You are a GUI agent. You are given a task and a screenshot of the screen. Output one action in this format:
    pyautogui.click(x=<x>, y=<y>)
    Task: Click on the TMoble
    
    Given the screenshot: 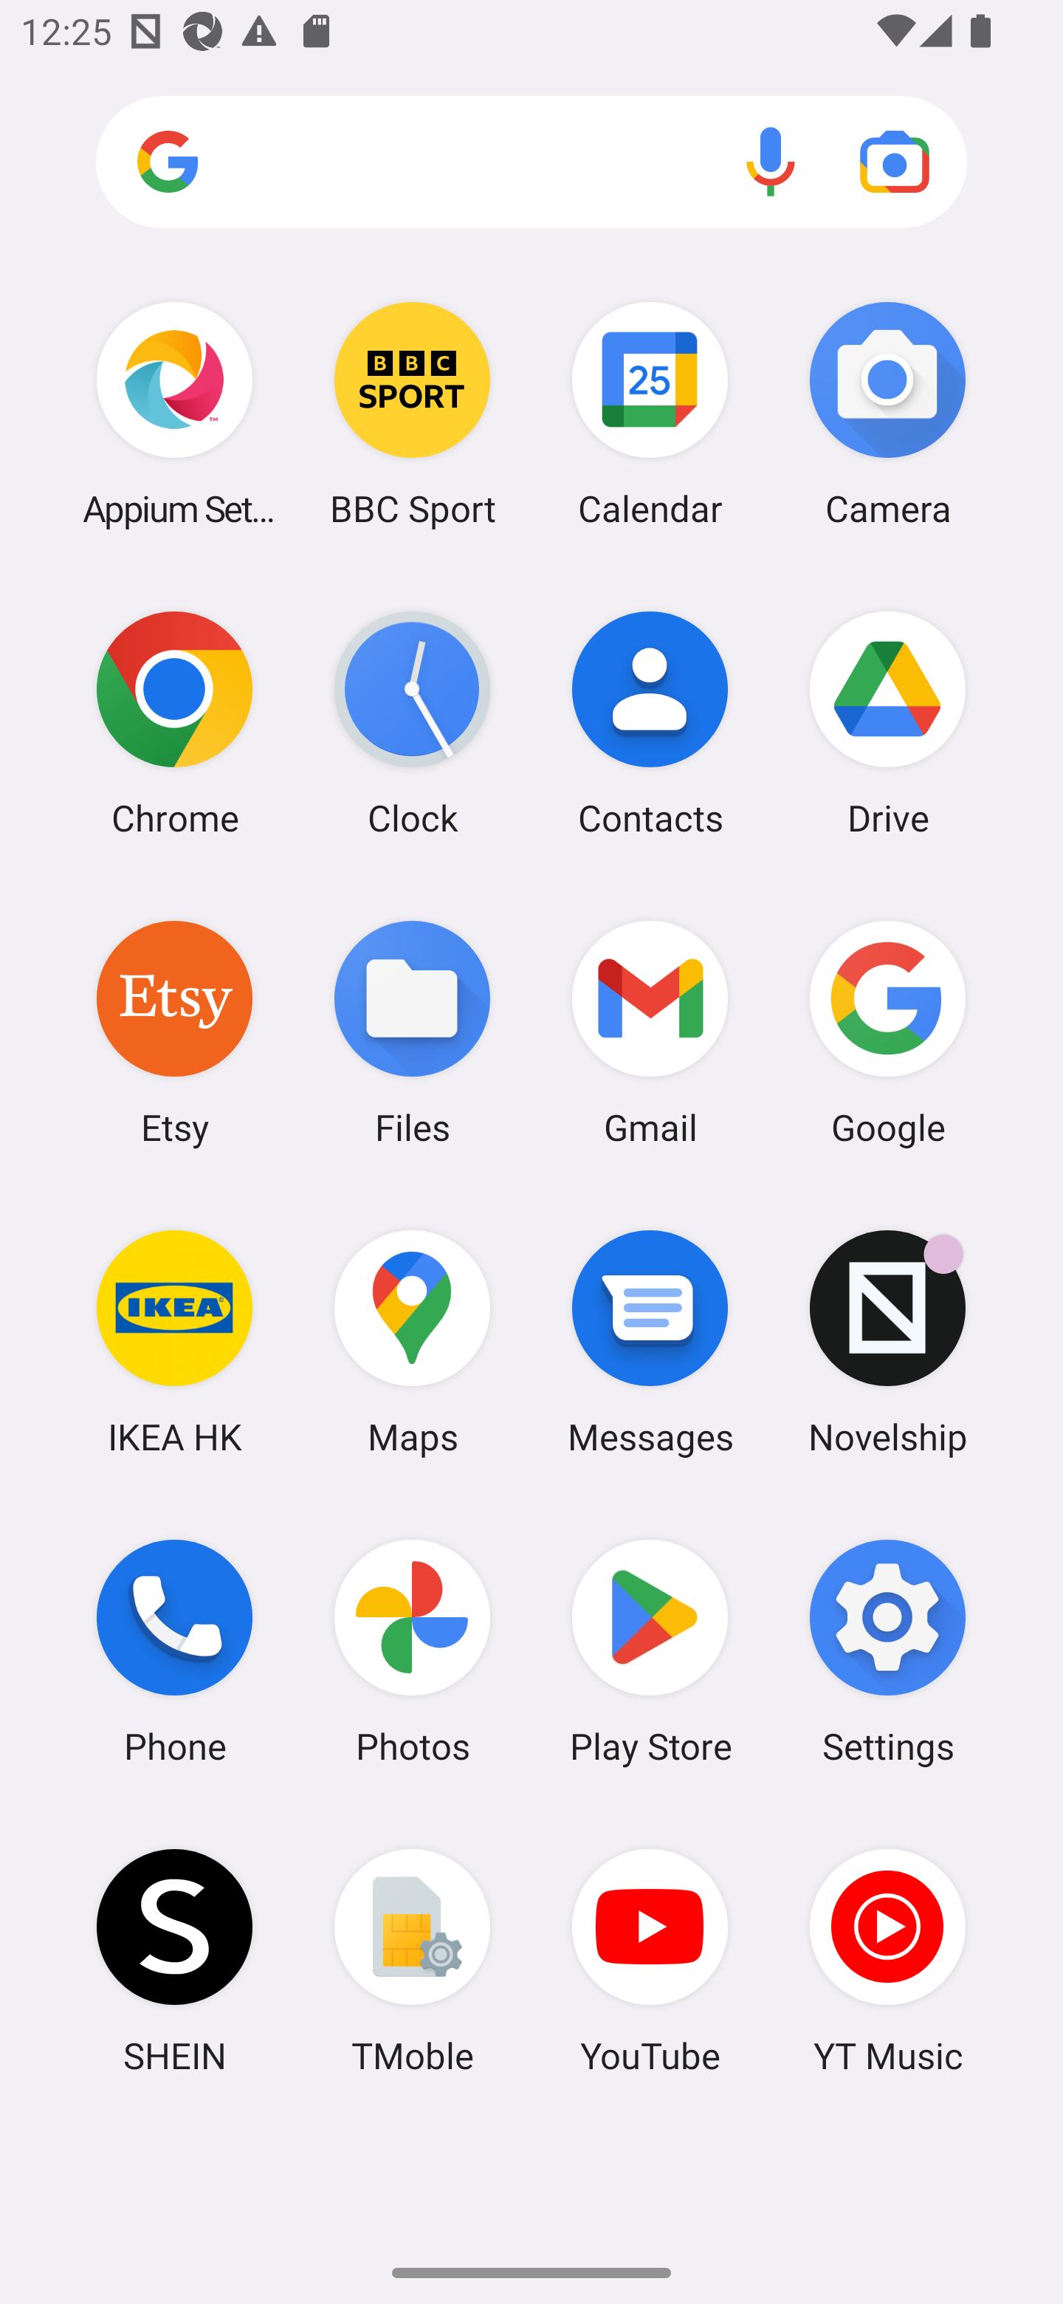 What is the action you would take?
    pyautogui.click(x=412, y=1961)
    